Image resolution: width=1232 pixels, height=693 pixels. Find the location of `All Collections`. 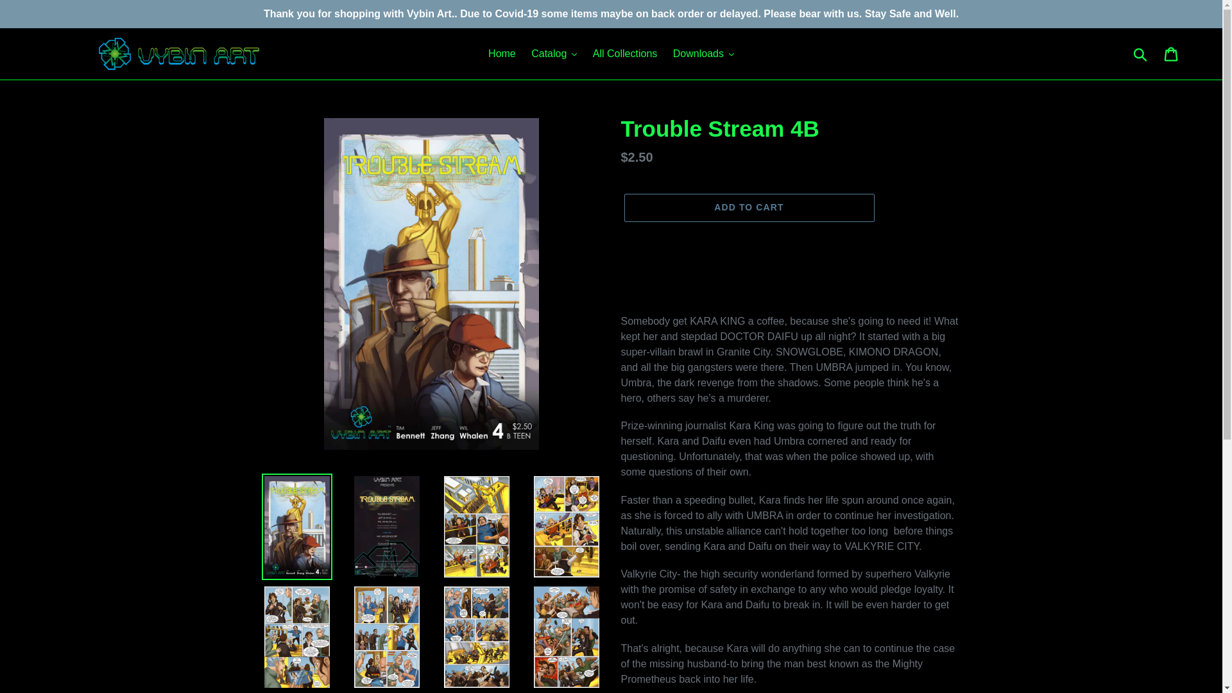

All Collections is located at coordinates (625, 54).